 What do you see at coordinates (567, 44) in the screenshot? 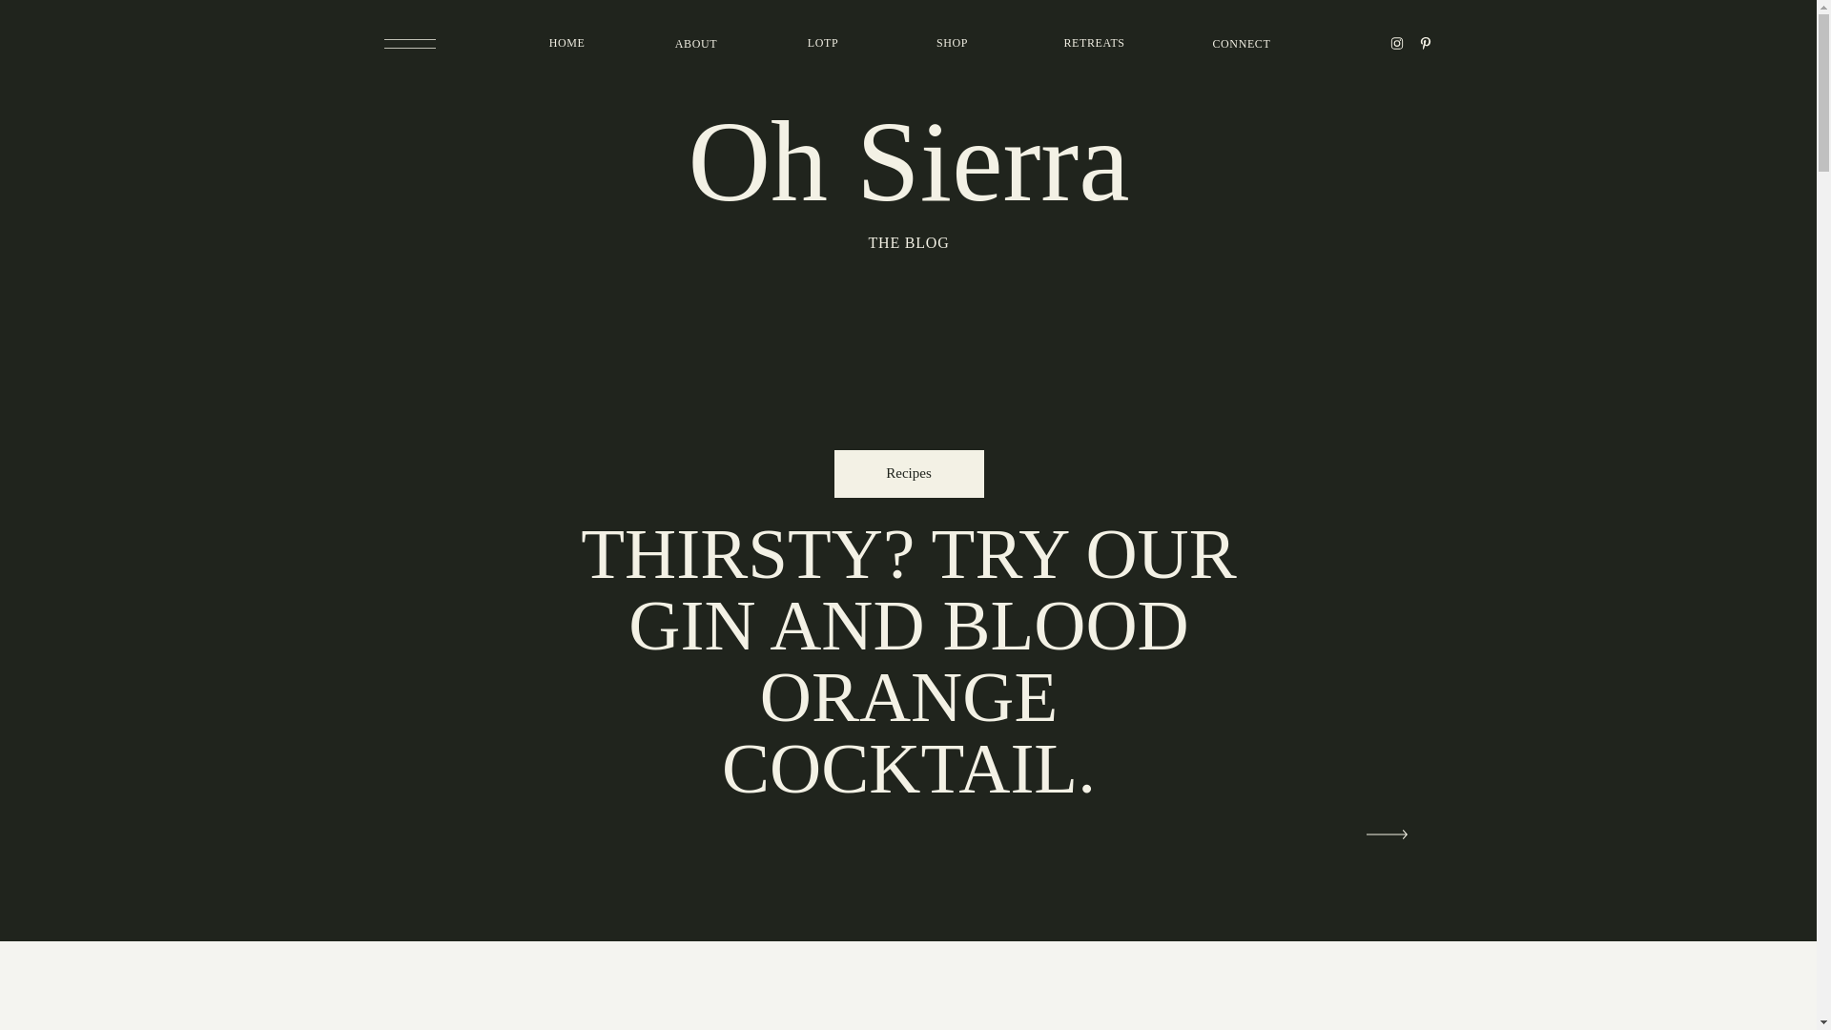
I see `HOME` at bounding box center [567, 44].